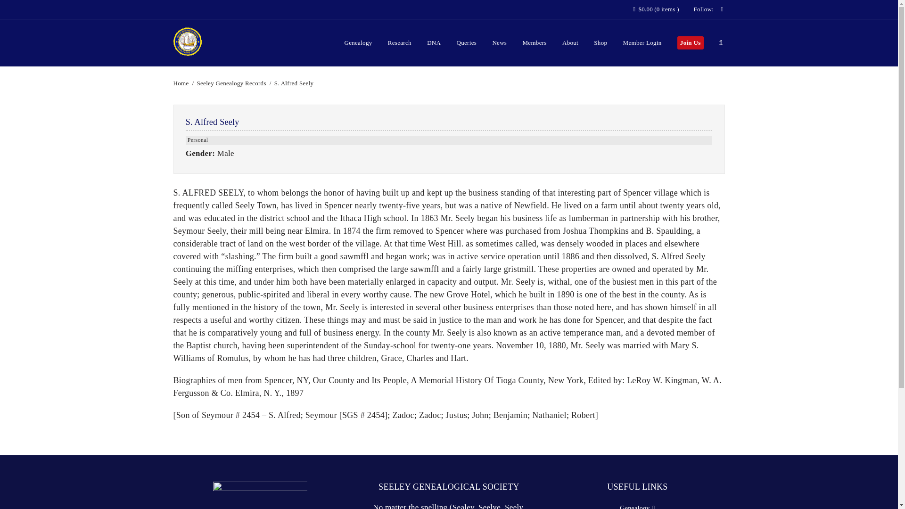 The width and height of the screenshot is (905, 509). I want to click on Genealogy, so click(358, 43).